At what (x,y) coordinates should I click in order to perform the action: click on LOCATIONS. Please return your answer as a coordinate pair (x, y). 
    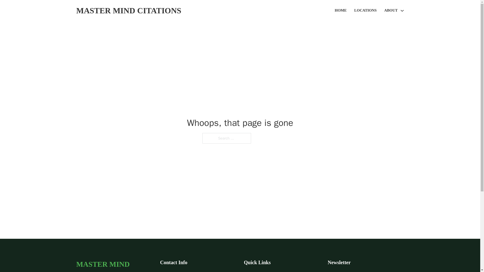
    Looking at the image, I should click on (365, 11).